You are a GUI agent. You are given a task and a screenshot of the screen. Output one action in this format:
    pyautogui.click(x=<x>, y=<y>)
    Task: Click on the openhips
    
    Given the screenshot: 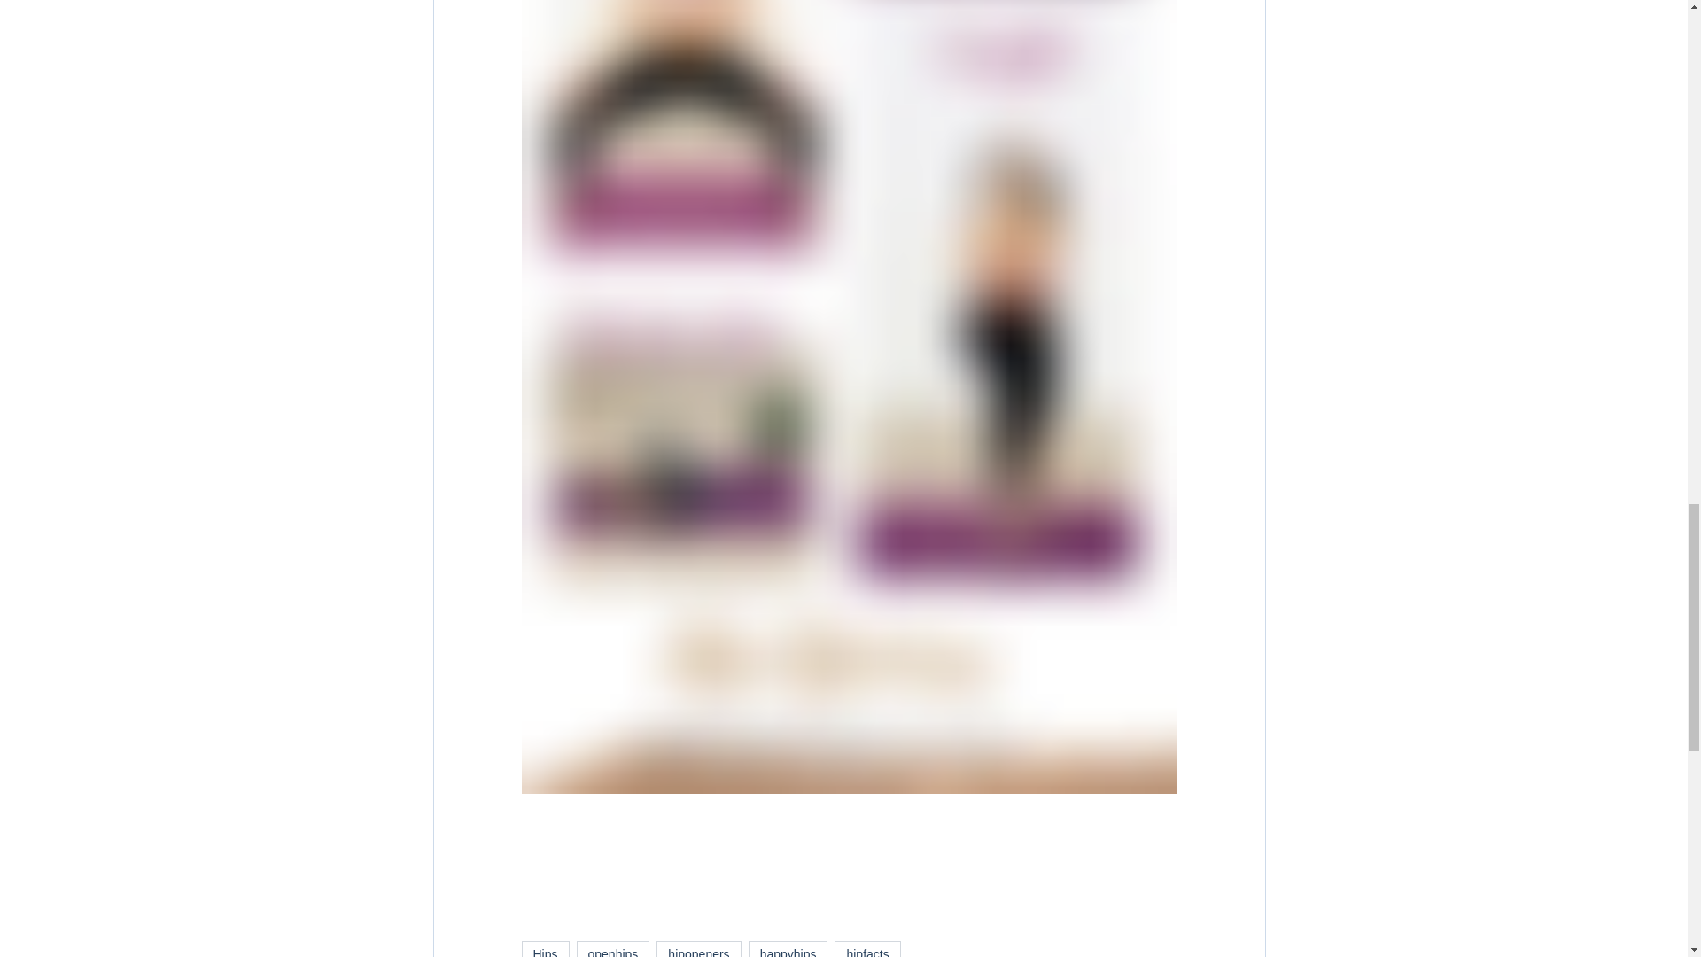 What is the action you would take?
    pyautogui.click(x=613, y=948)
    